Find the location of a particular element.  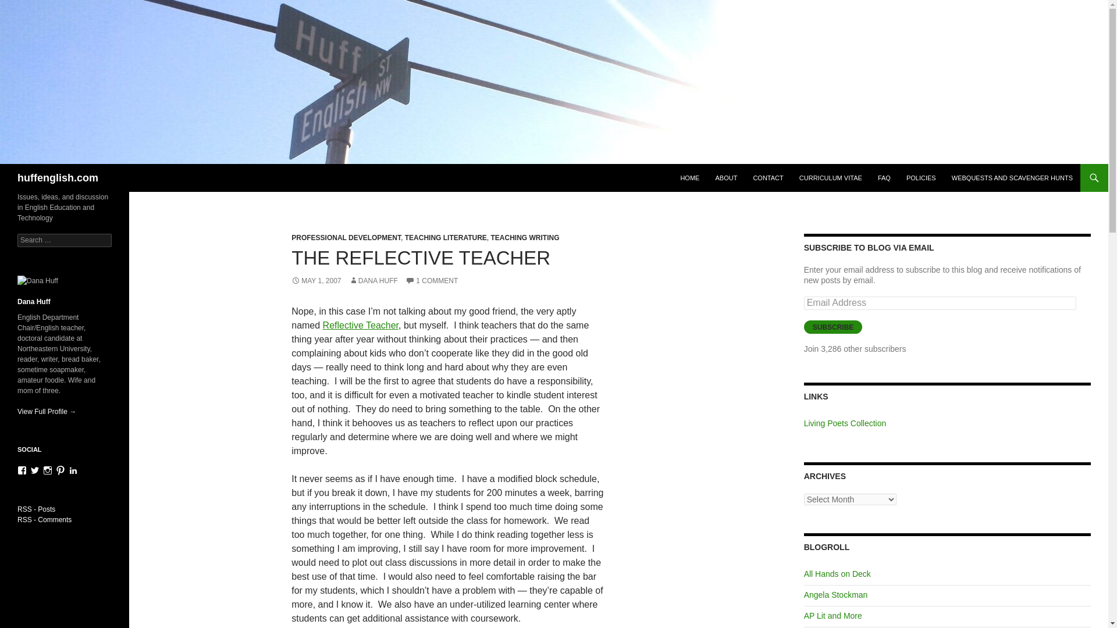

MAY 1, 2007 is located at coordinates (316, 281).